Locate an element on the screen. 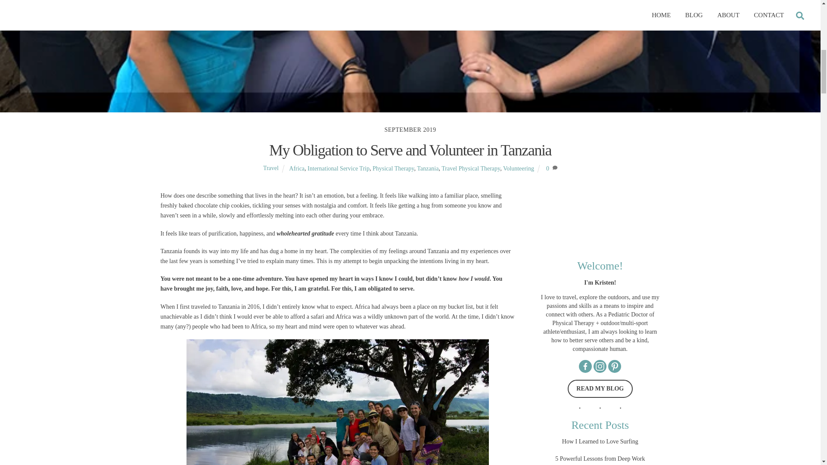 This screenshot has width=827, height=465. Africa is located at coordinates (296, 168).